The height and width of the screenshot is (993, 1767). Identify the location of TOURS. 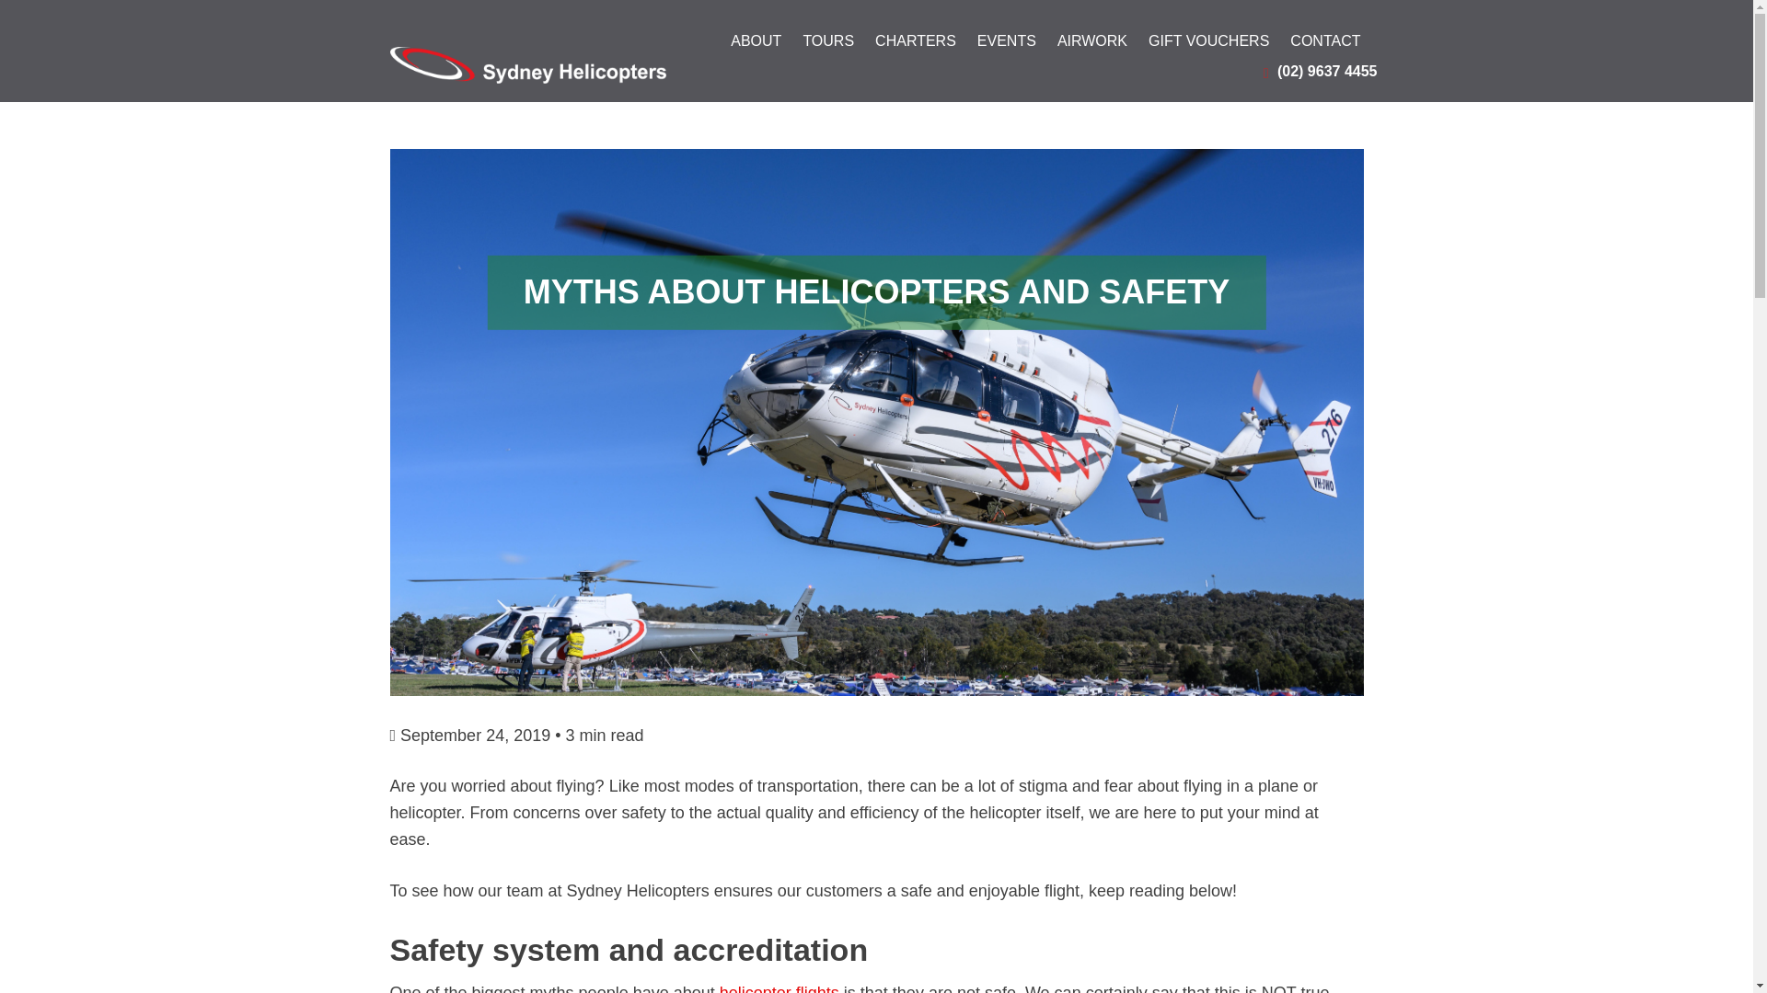
(827, 46).